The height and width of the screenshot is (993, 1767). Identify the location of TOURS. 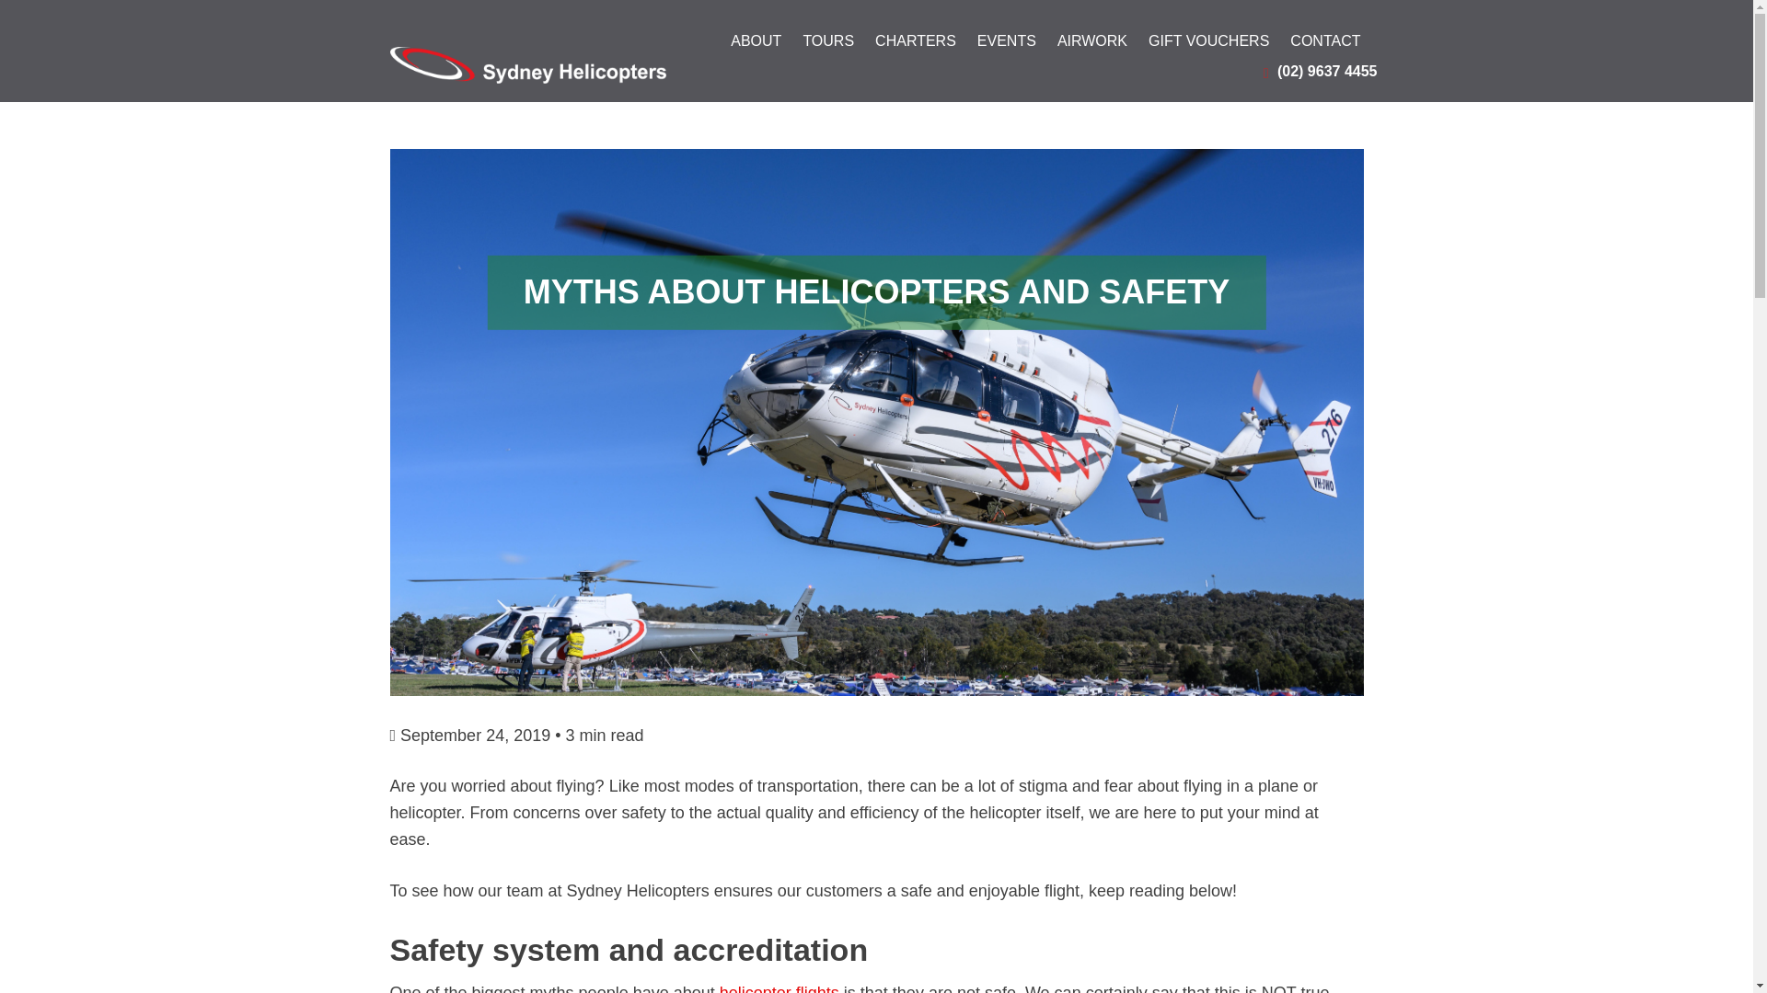
(827, 46).